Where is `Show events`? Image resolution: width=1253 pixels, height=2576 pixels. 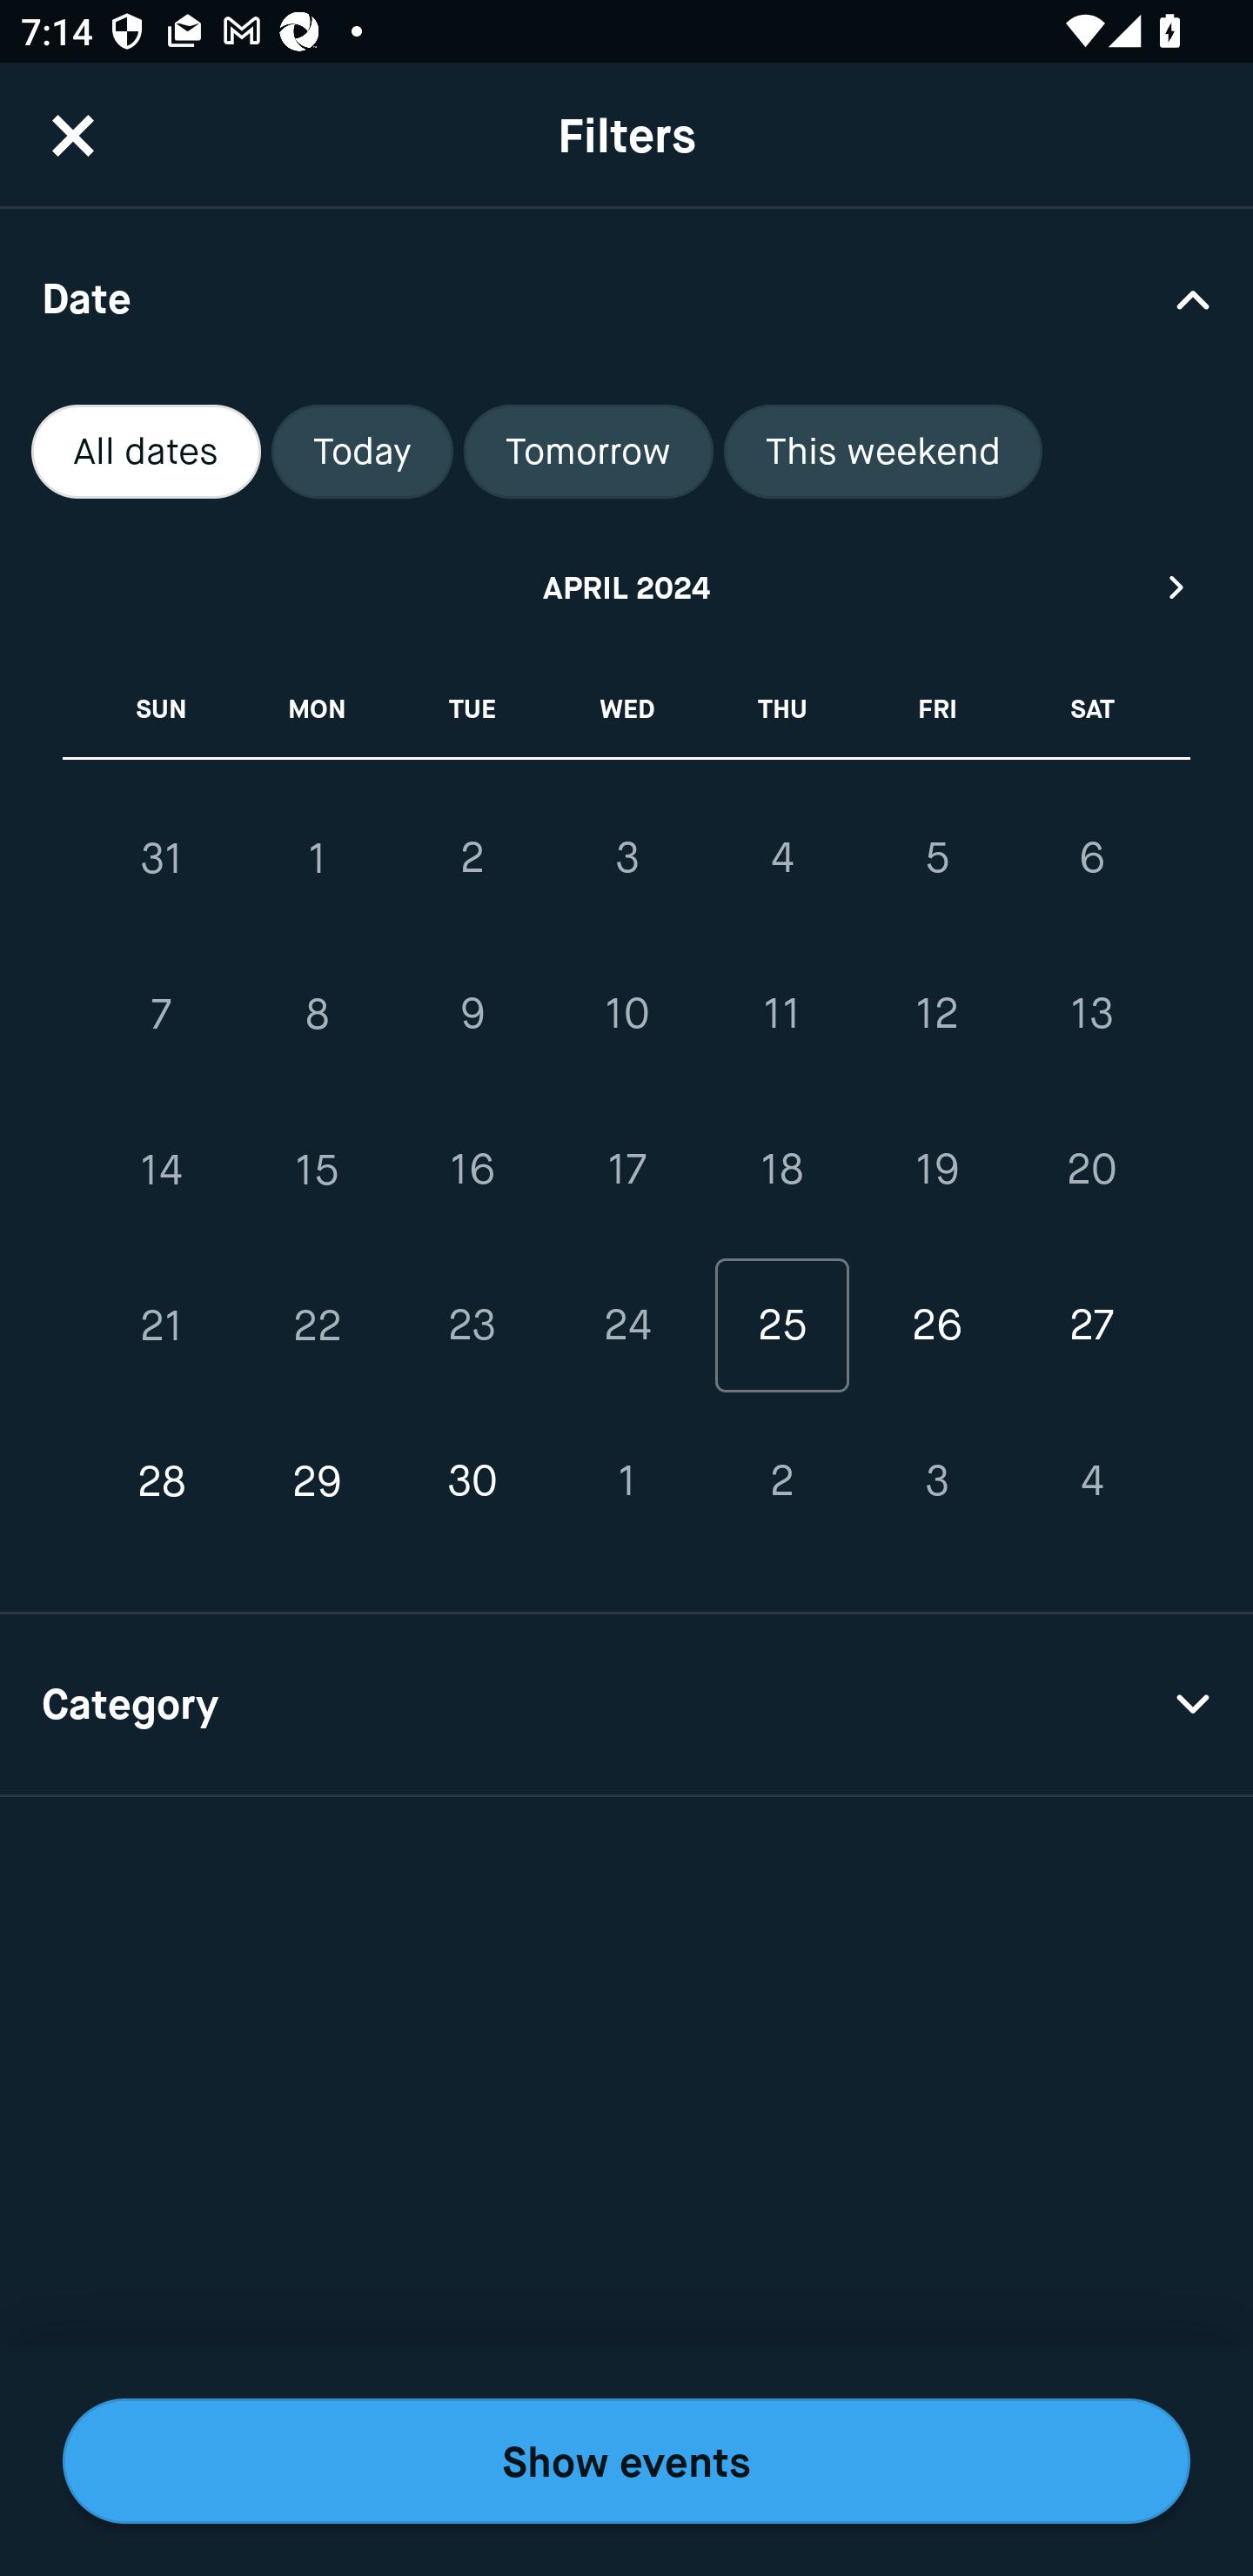
Show events is located at coordinates (626, 2461).